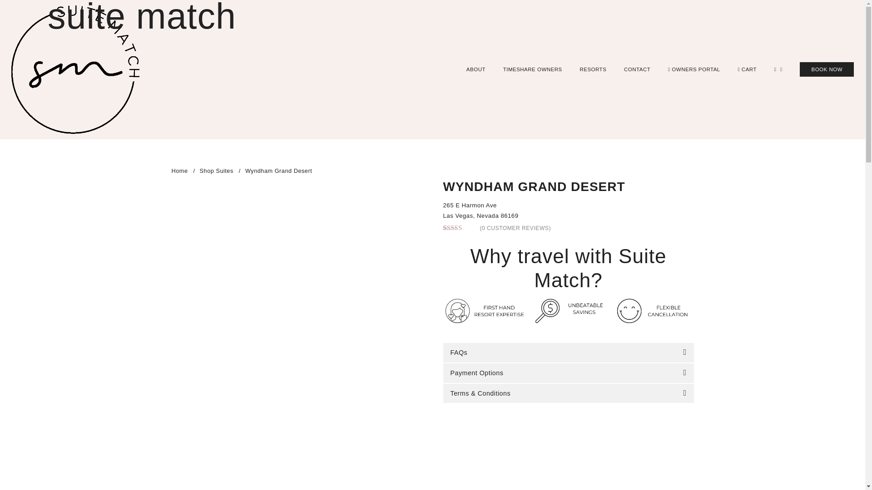 This screenshot has height=490, width=872. I want to click on RESORTS, so click(593, 69).